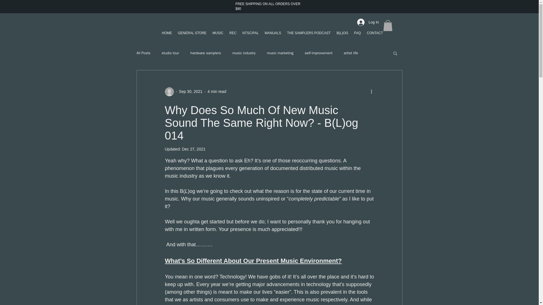  What do you see at coordinates (193, 149) in the screenshot?
I see `Dec 27, 2021` at bounding box center [193, 149].